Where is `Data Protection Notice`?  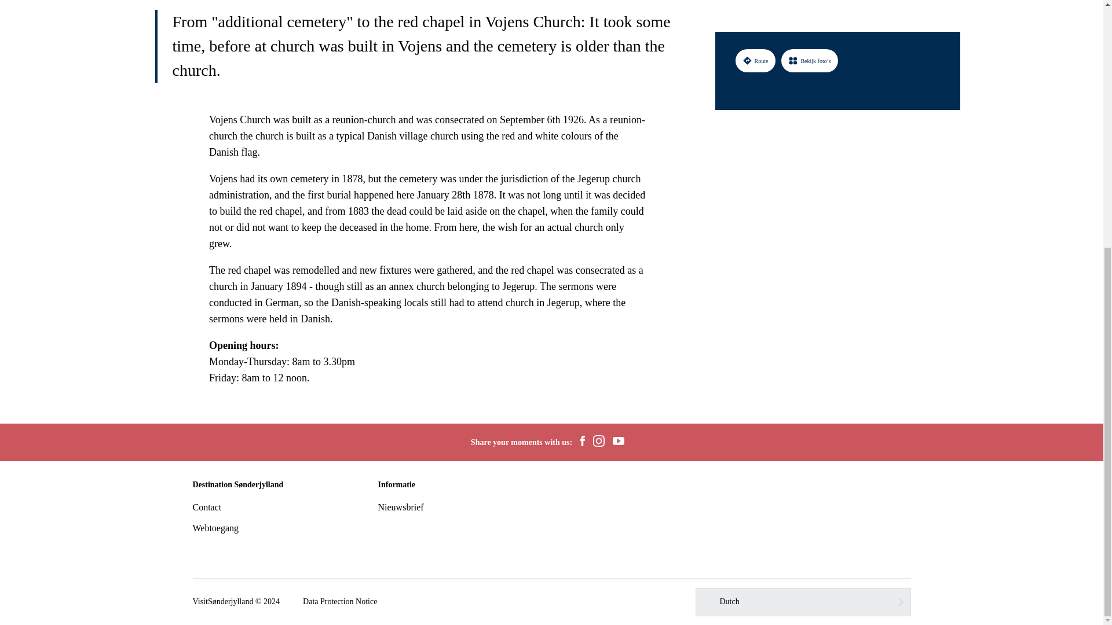 Data Protection Notice is located at coordinates (339, 602).